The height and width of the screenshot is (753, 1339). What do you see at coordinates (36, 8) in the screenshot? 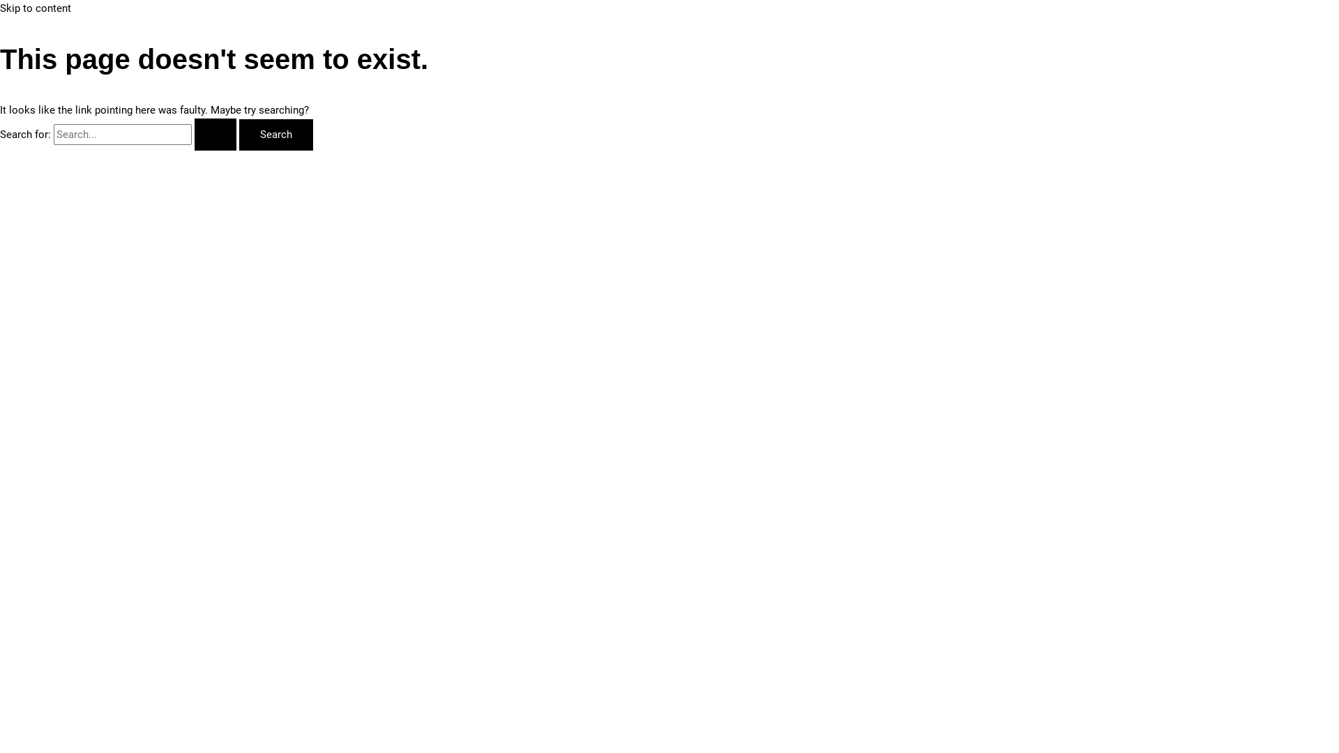
I see `Skip to content` at bounding box center [36, 8].